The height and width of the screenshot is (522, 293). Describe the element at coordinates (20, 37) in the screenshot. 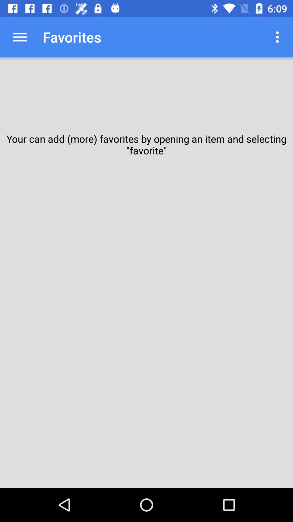

I see `press icon next to the favorites` at that location.